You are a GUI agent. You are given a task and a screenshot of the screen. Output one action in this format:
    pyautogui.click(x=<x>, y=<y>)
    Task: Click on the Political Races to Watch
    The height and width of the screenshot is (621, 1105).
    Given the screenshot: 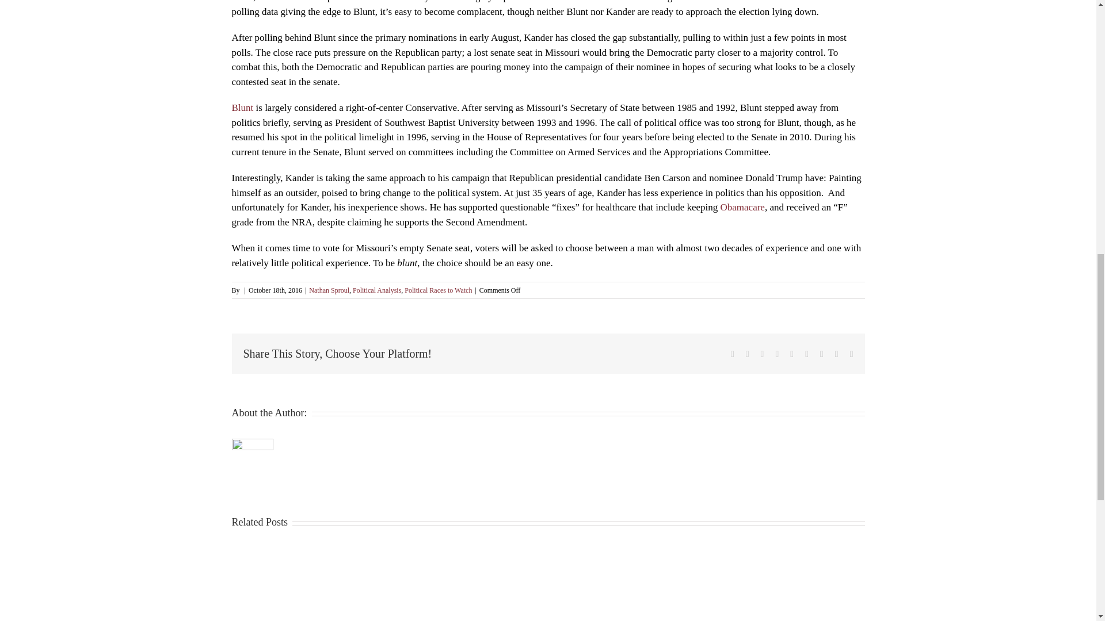 What is the action you would take?
    pyautogui.click(x=437, y=290)
    